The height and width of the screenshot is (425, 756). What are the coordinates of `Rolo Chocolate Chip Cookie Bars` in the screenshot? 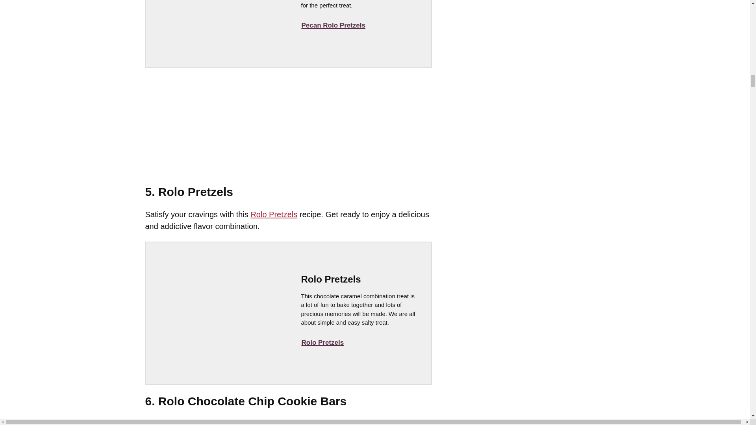 It's located at (280, 422).